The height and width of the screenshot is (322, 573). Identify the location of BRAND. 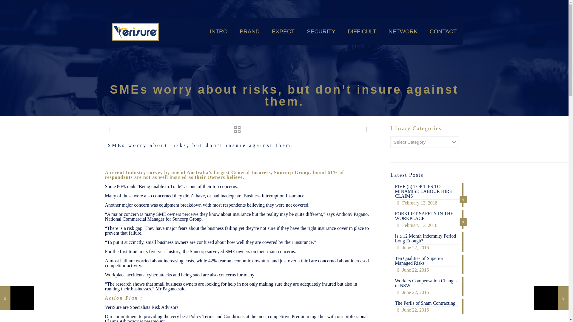
(321, 32).